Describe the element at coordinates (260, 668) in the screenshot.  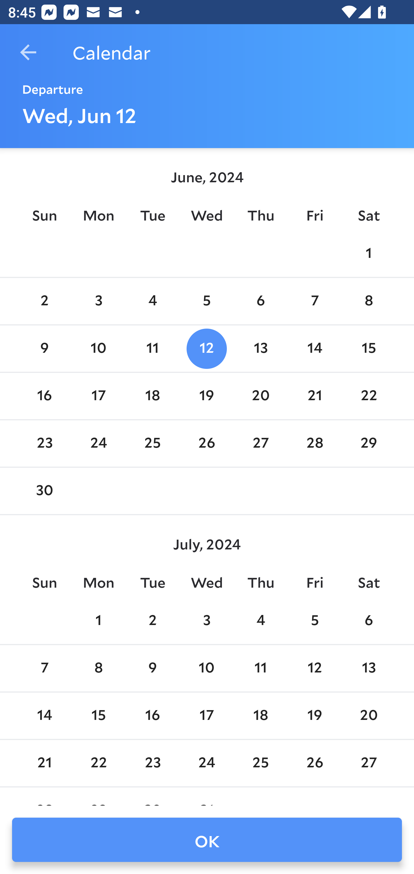
I see `11` at that location.